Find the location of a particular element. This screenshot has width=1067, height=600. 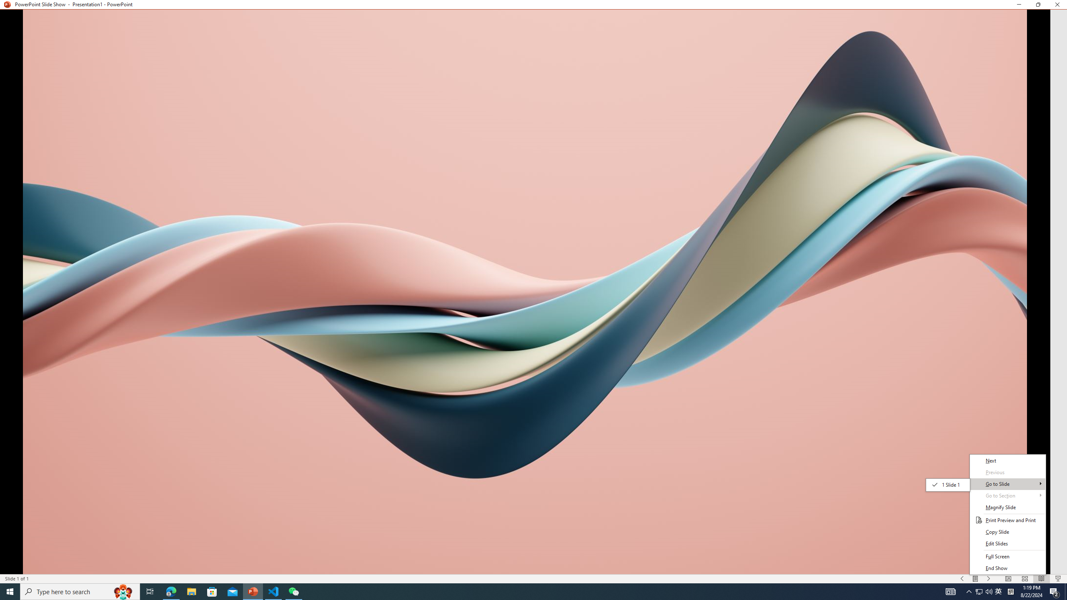

Copy Slide is located at coordinates (1008, 532).